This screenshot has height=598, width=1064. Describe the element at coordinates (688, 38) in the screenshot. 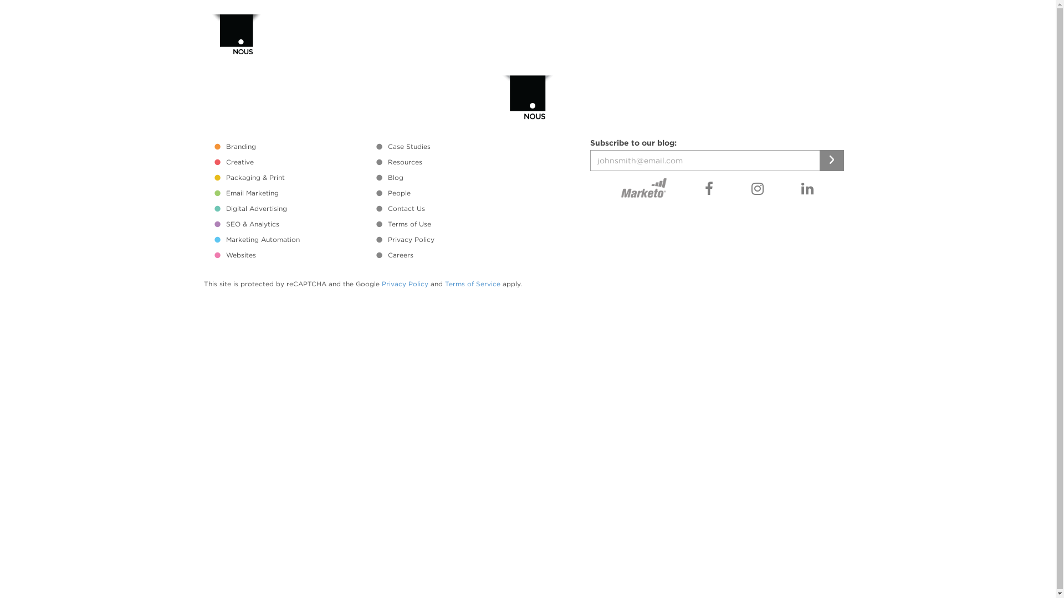

I see `BLOG` at that location.